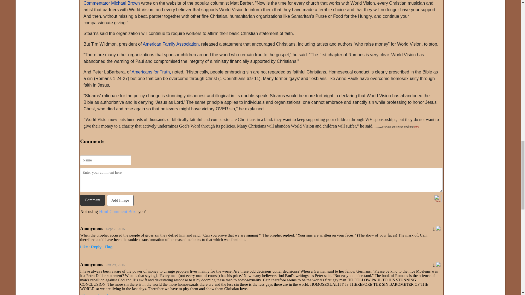  I want to click on upload image, so click(121, 200).